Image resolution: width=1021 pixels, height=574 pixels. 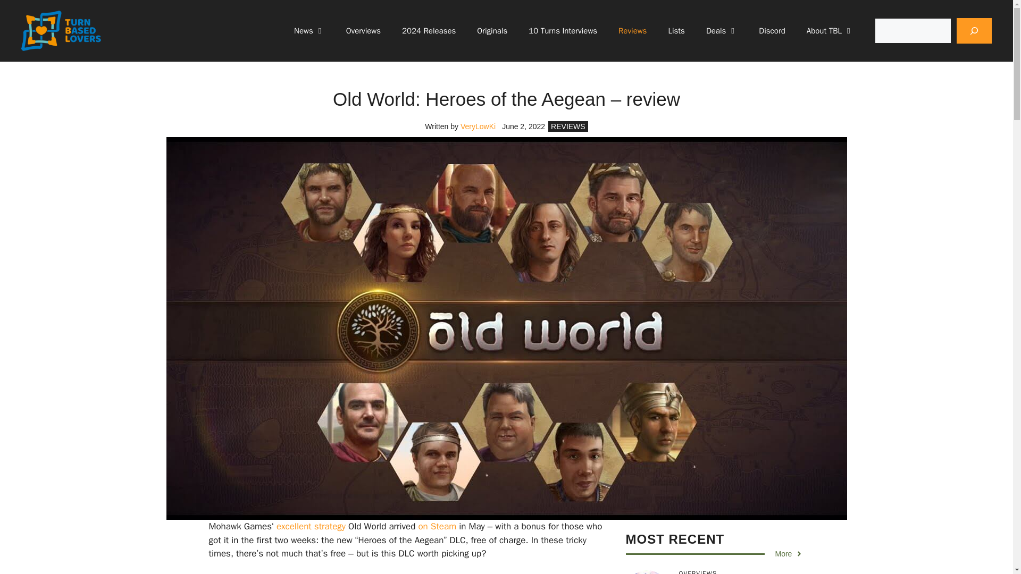 What do you see at coordinates (676, 31) in the screenshot?
I see `Lists` at bounding box center [676, 31].